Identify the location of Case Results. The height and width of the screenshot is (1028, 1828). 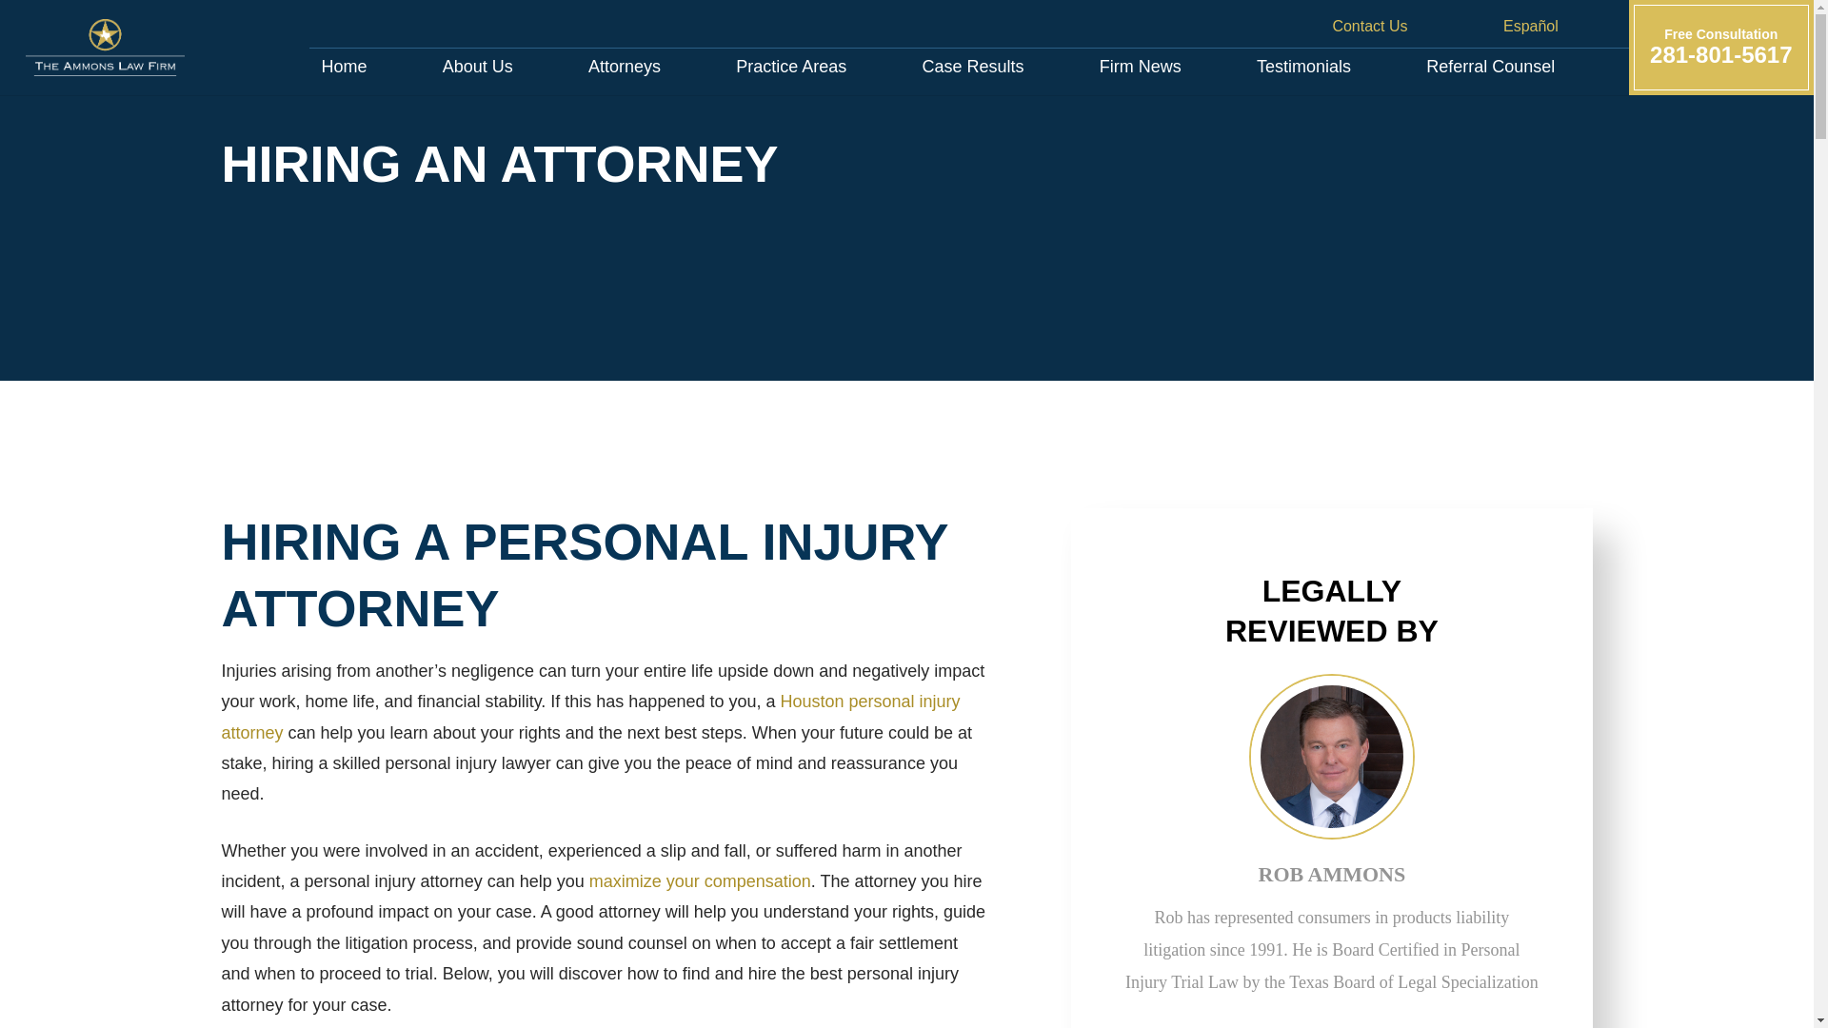
(624, 65).